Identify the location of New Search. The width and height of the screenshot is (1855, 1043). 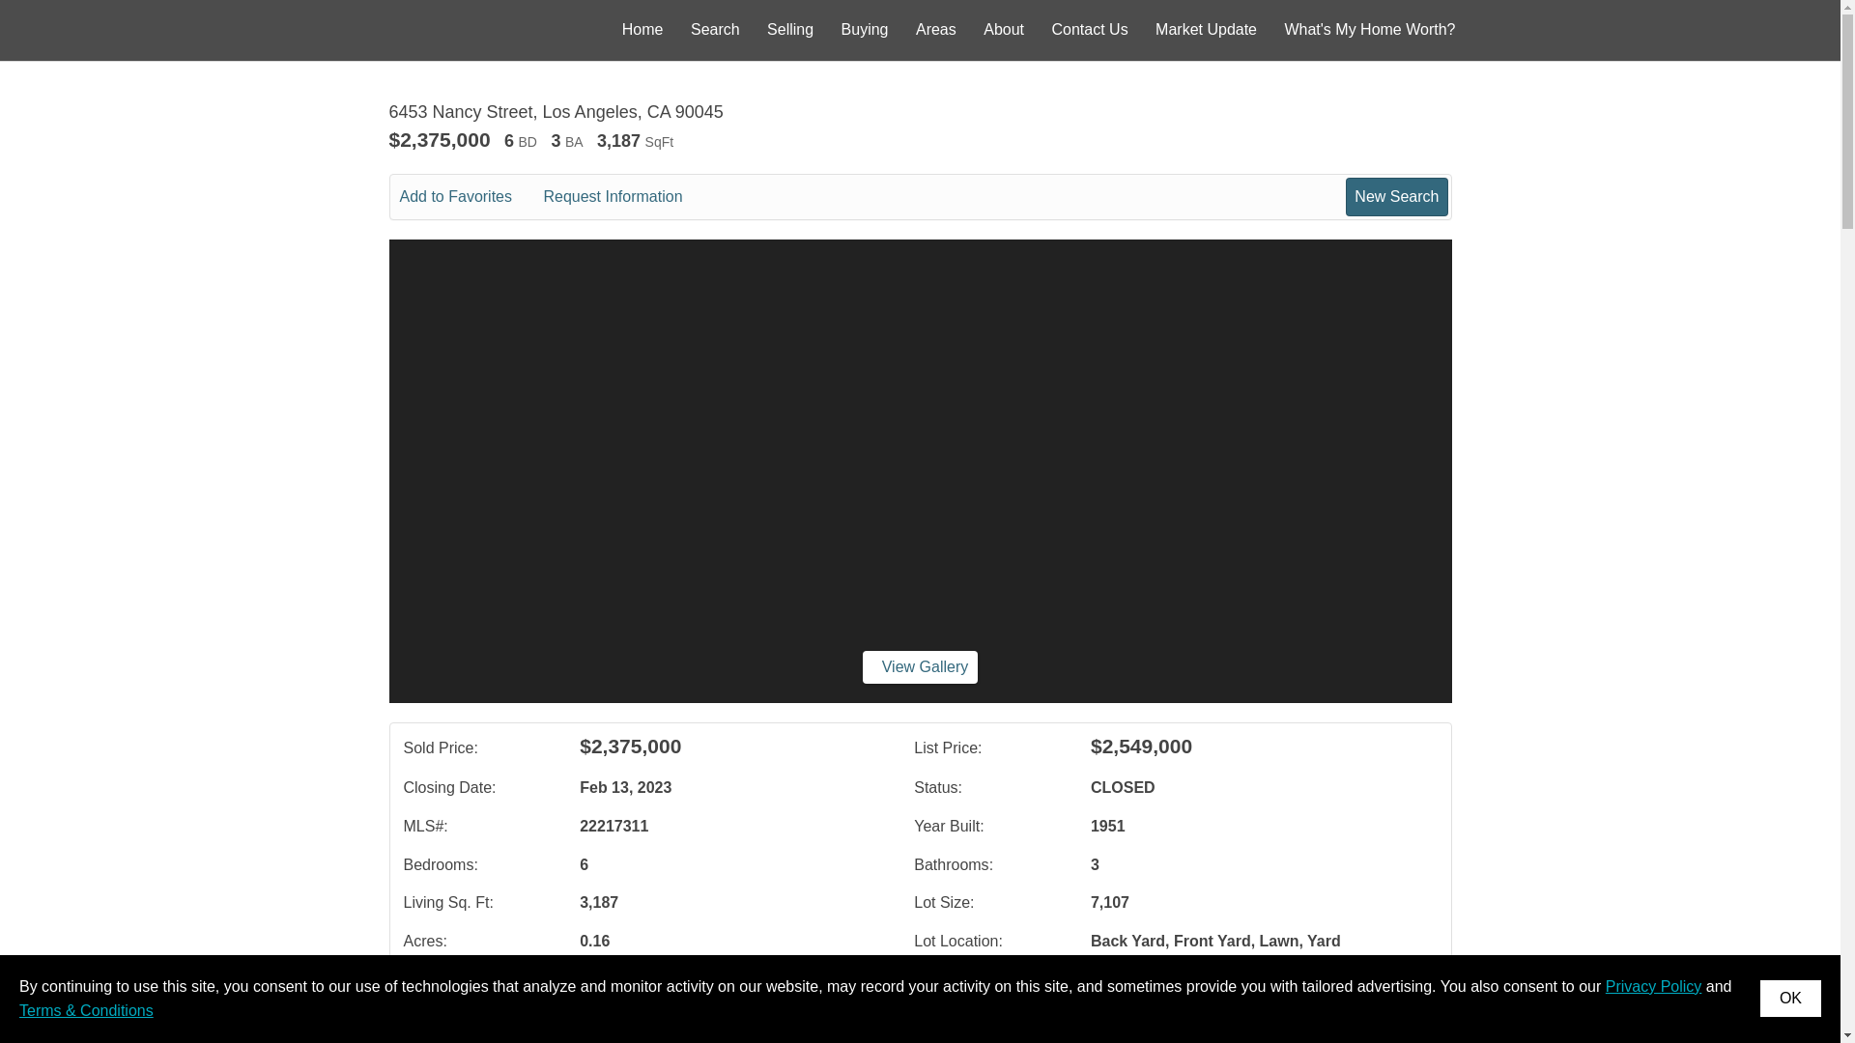
(1396, 196).